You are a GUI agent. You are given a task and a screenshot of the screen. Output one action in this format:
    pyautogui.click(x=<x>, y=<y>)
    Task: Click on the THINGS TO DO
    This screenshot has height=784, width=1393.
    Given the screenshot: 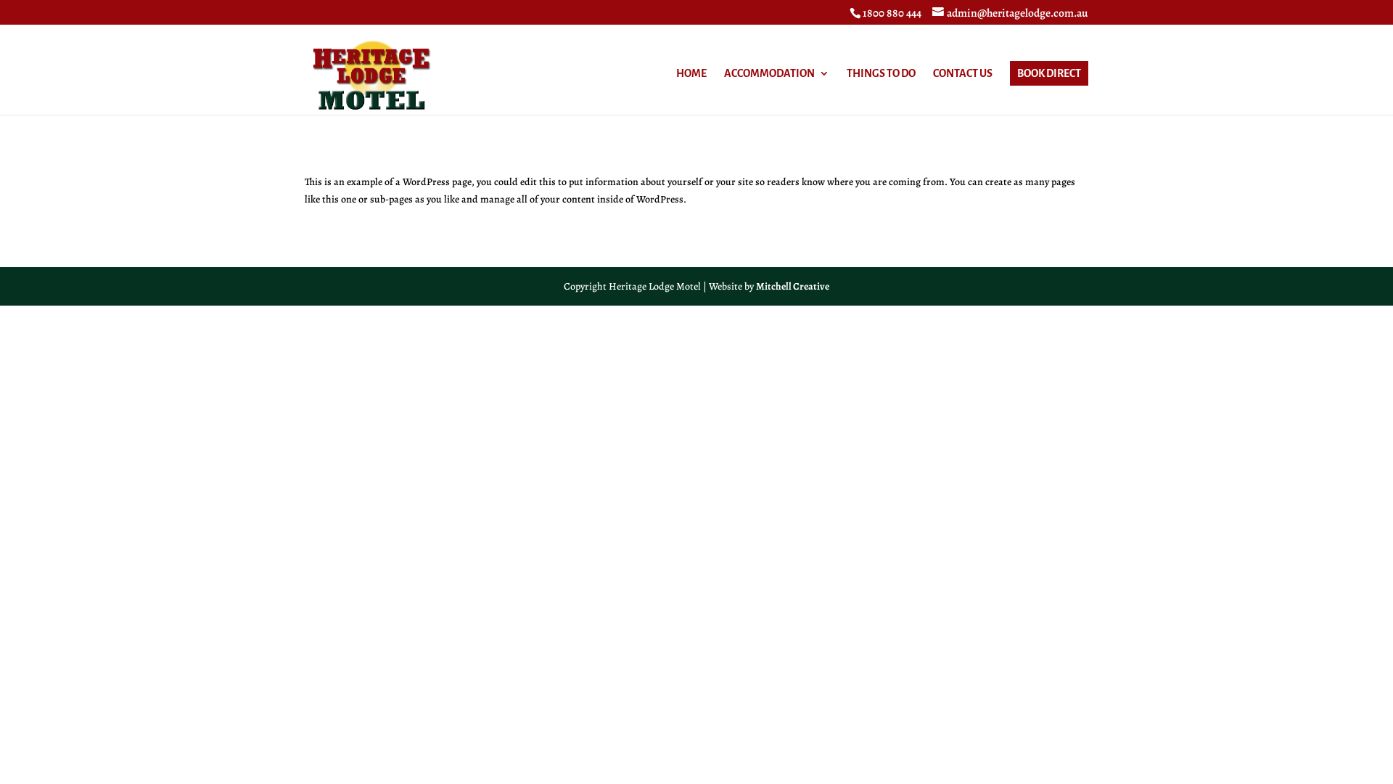 What is the action you would take?
    pyautogui.click(x=881, y=91)
    